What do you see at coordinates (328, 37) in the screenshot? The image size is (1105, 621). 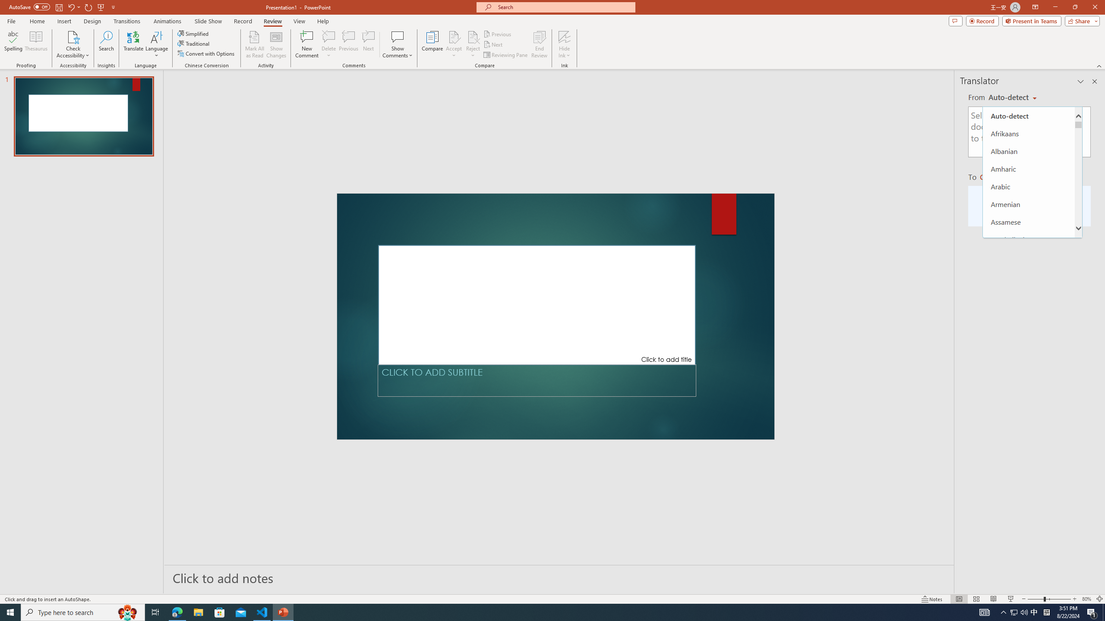 I see `Delete` at bounding box center [328, 37].